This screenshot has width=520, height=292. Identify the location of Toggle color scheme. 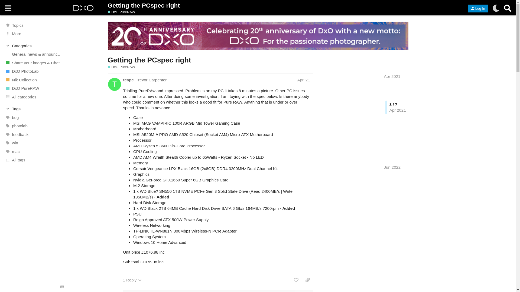
(496, 8).